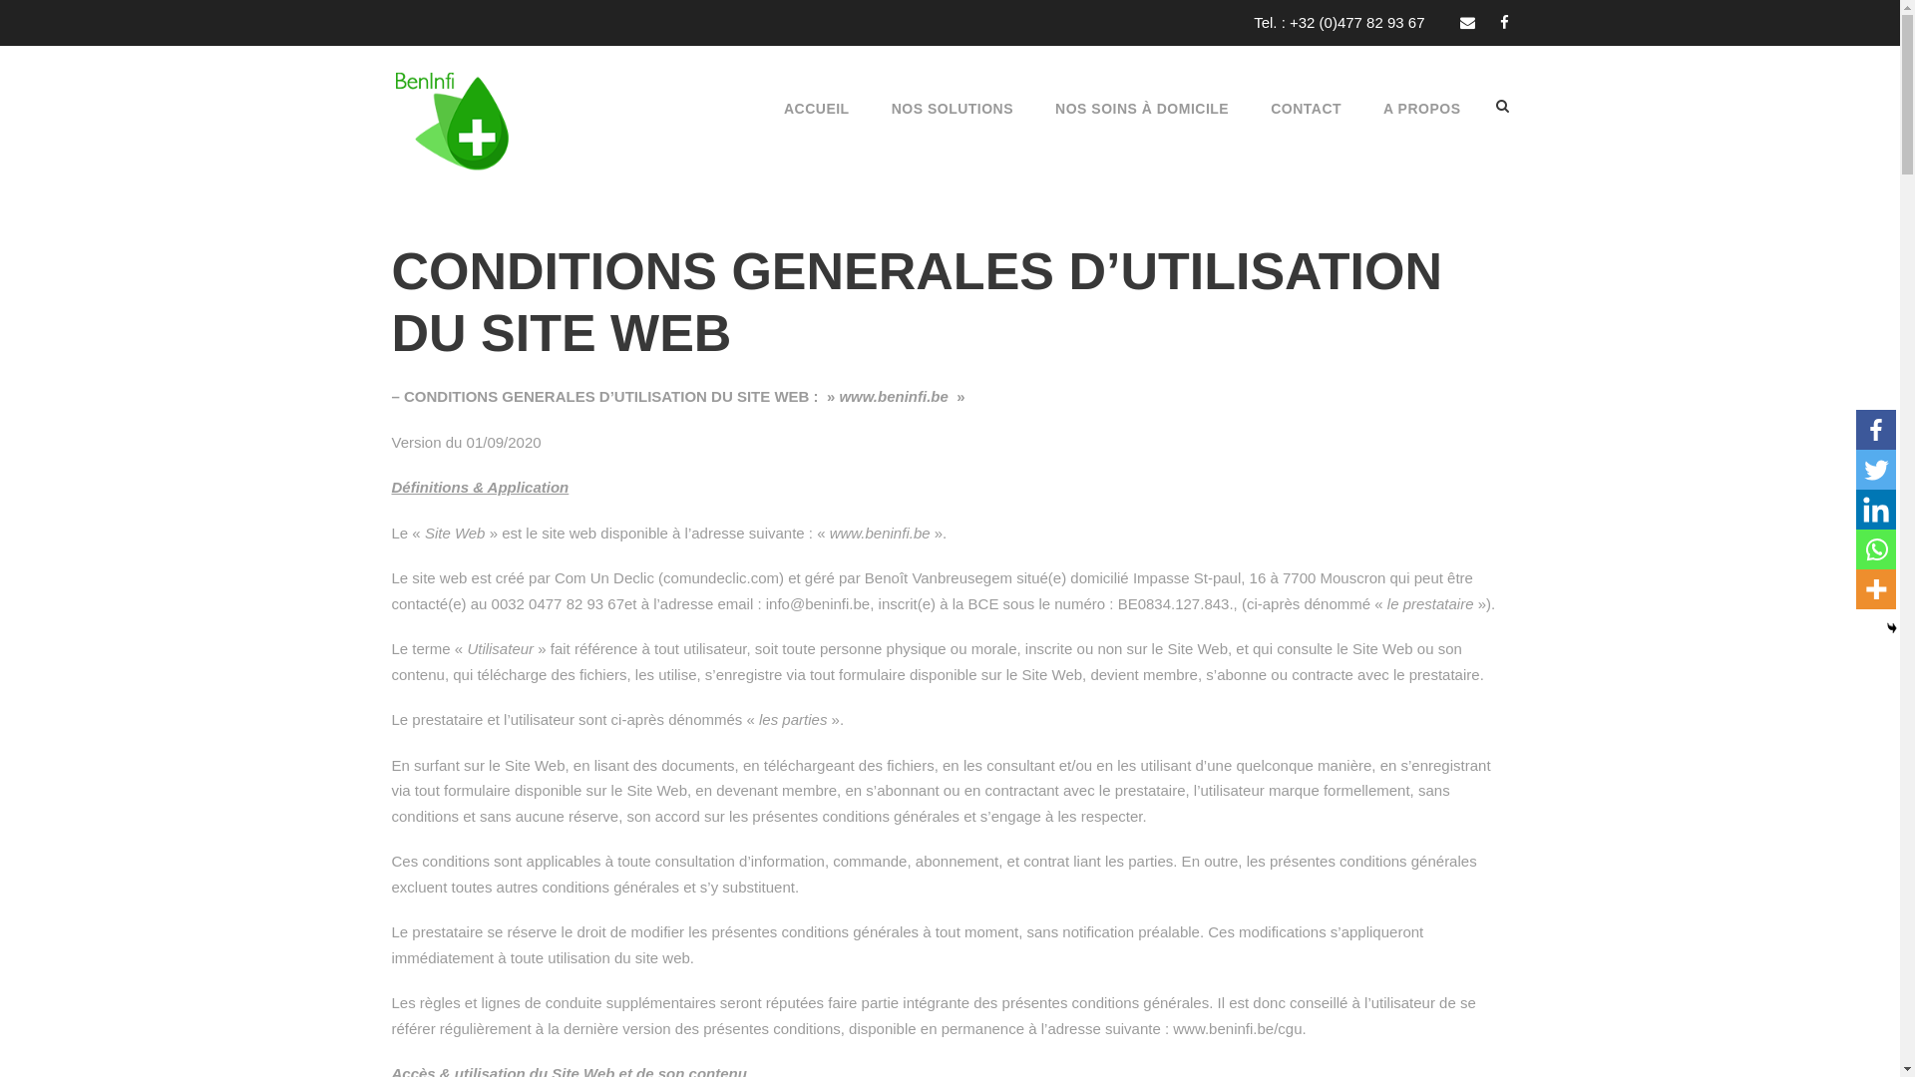  Describe the element at coordinates (1237, 1026) in the screenshot. I see `COM UN DECLIC` at that location.